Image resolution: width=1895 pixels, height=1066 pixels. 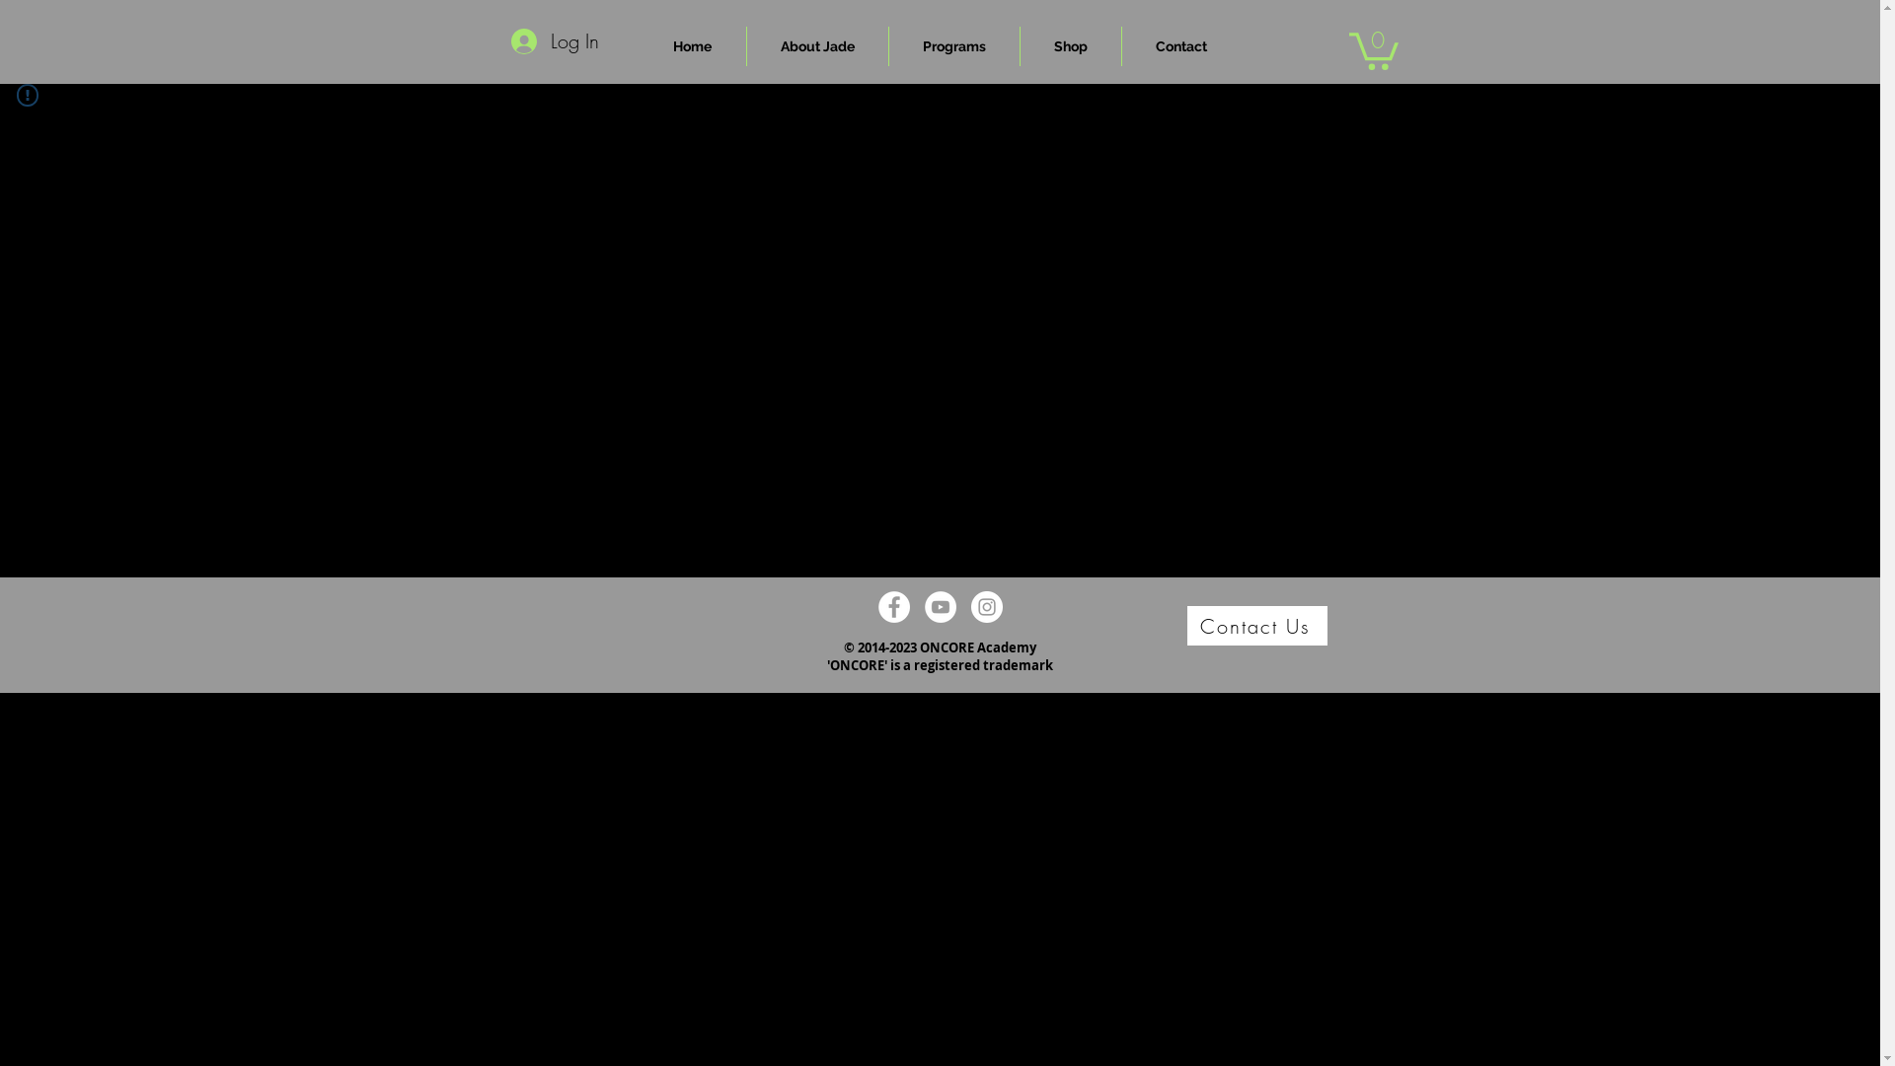 I want to click on About Jade, so click(x=817, y=46).